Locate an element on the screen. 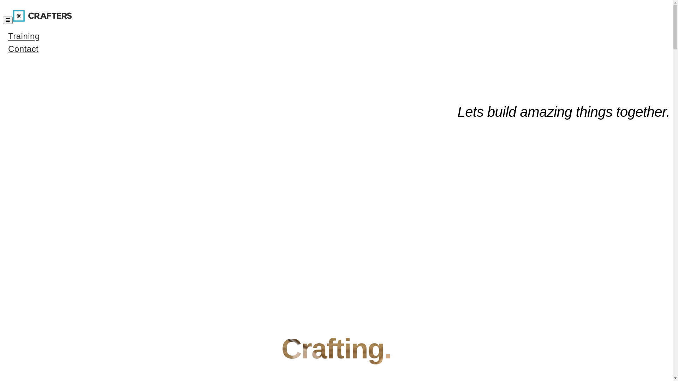  Toggle navigation is located at coordinates (8, 20).